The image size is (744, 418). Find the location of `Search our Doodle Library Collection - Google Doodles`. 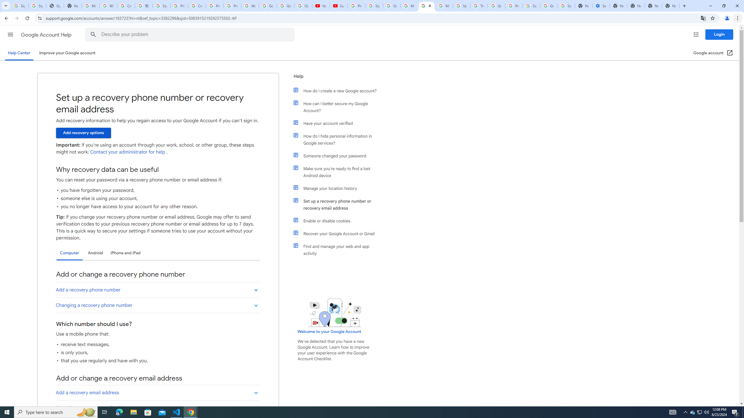

Search our Doodle Library Collection - Google Doodles is located at coordinates (462, 6).